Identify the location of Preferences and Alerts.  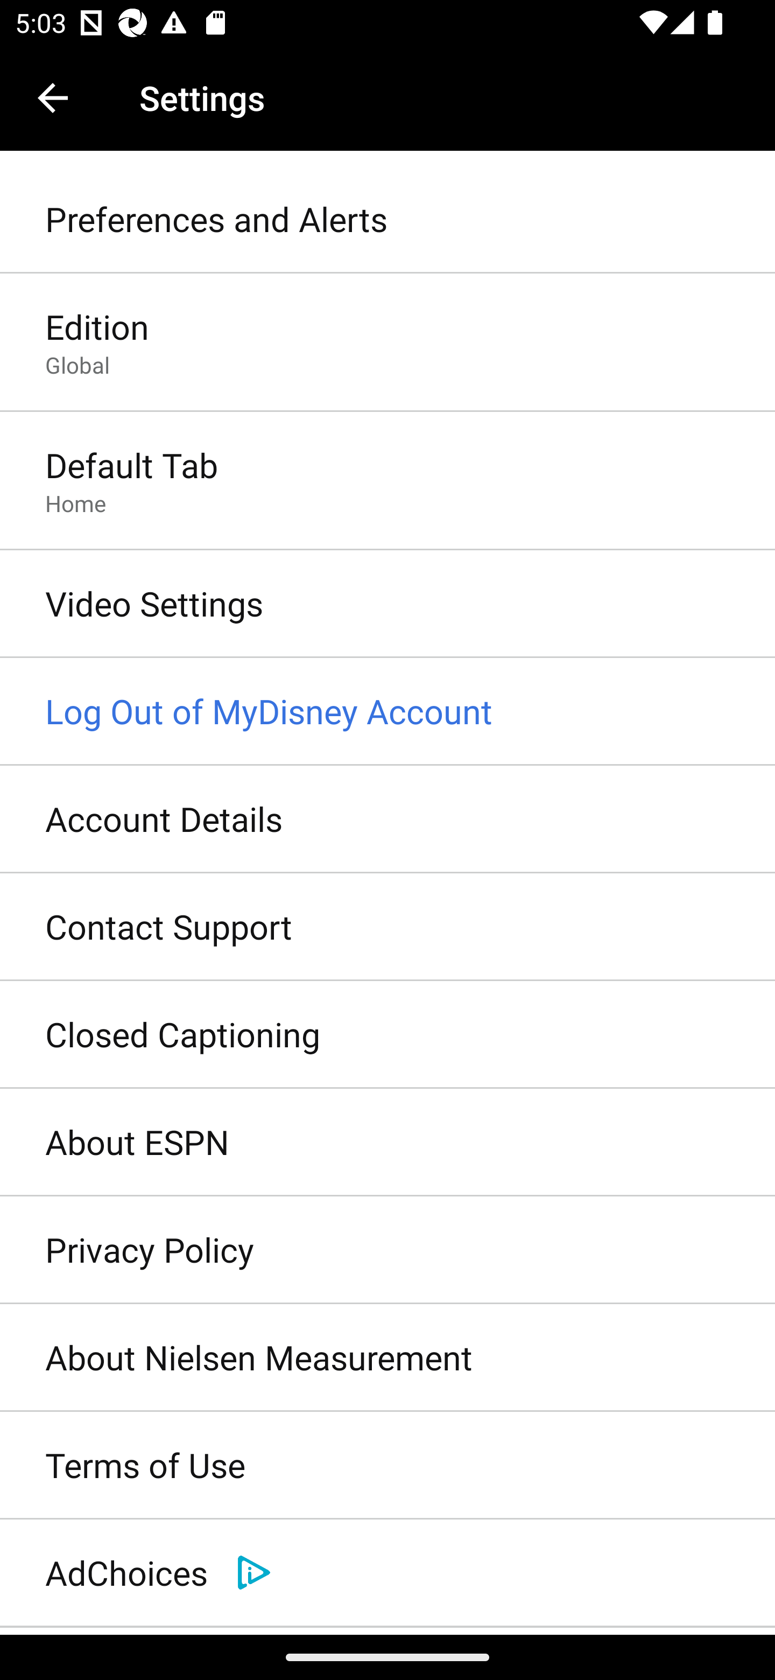
(387, 220).